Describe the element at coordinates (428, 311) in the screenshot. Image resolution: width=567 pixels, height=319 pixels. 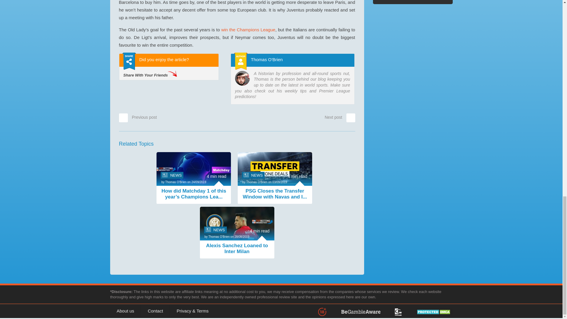
I see `DMCA.com Protection Status` at that location.